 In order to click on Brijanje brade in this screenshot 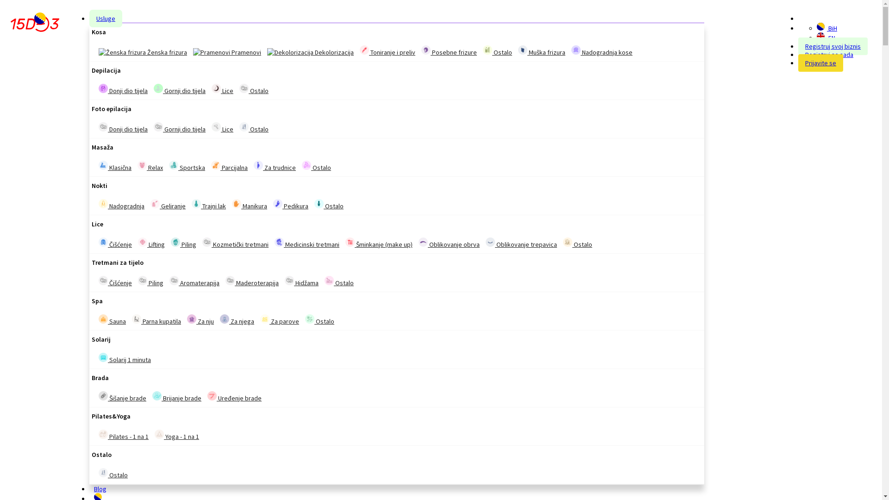, I will do `click(157, 396)`.